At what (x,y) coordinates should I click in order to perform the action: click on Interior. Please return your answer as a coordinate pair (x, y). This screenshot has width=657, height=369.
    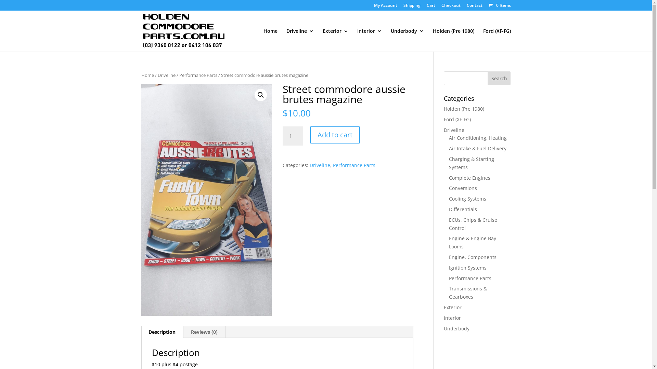
    Looking at the image, I should click on (370, 40).